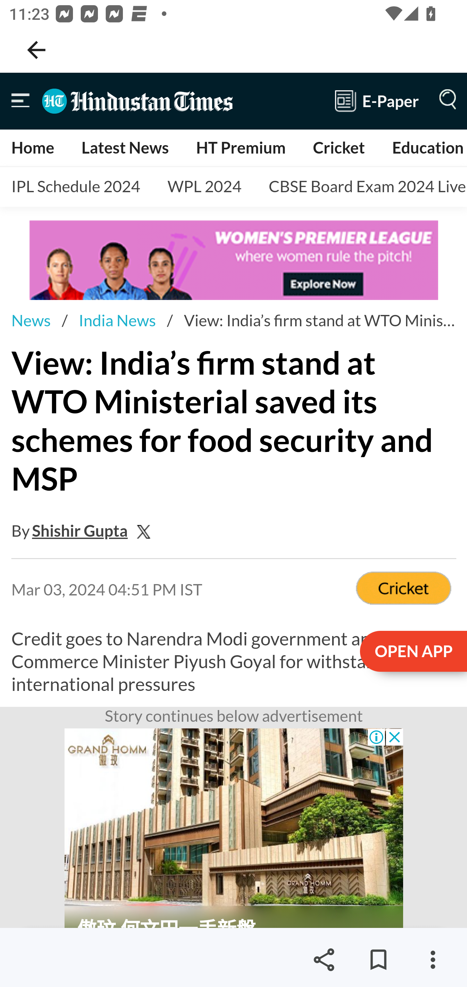  Describe the element at coordinates (363, 187) in the screenshot. I see `CBSE Board Exam 2024 Live` at that location.